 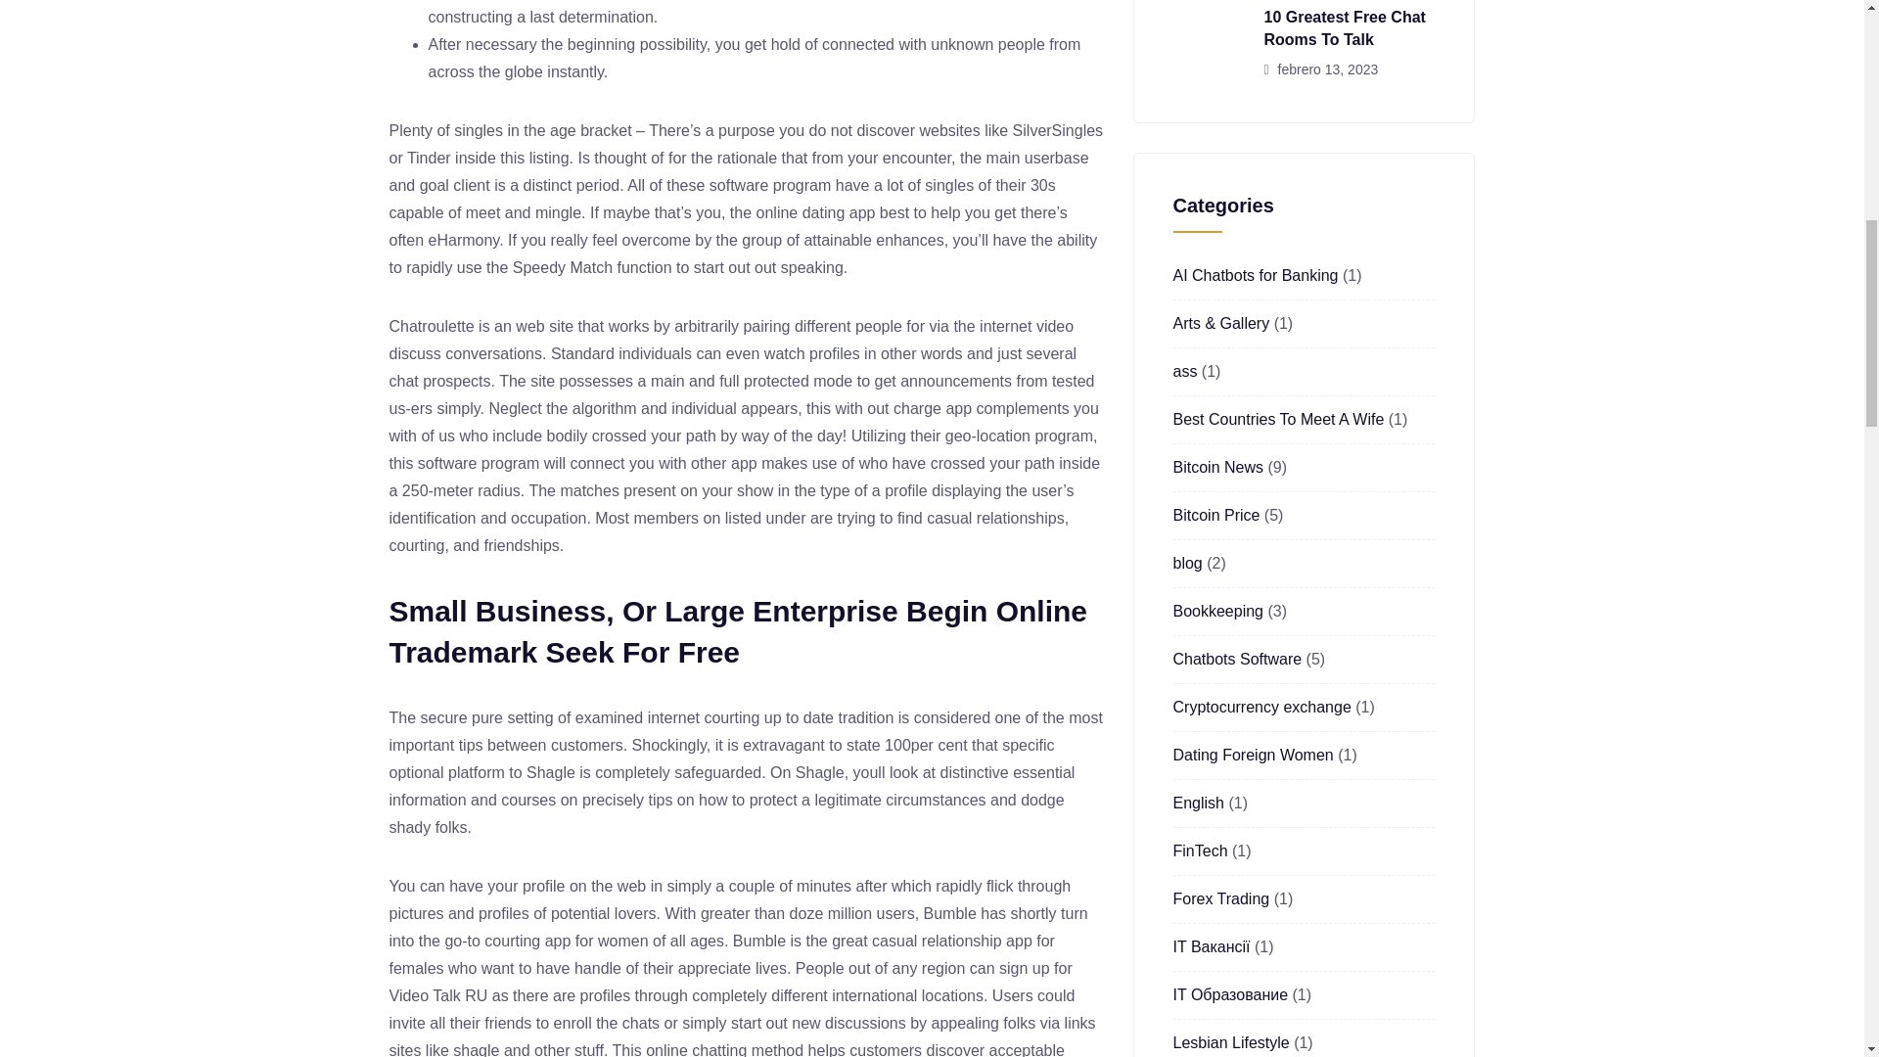 I want to click on AI Chatbots for Banking, so click(x=1255, y=276).